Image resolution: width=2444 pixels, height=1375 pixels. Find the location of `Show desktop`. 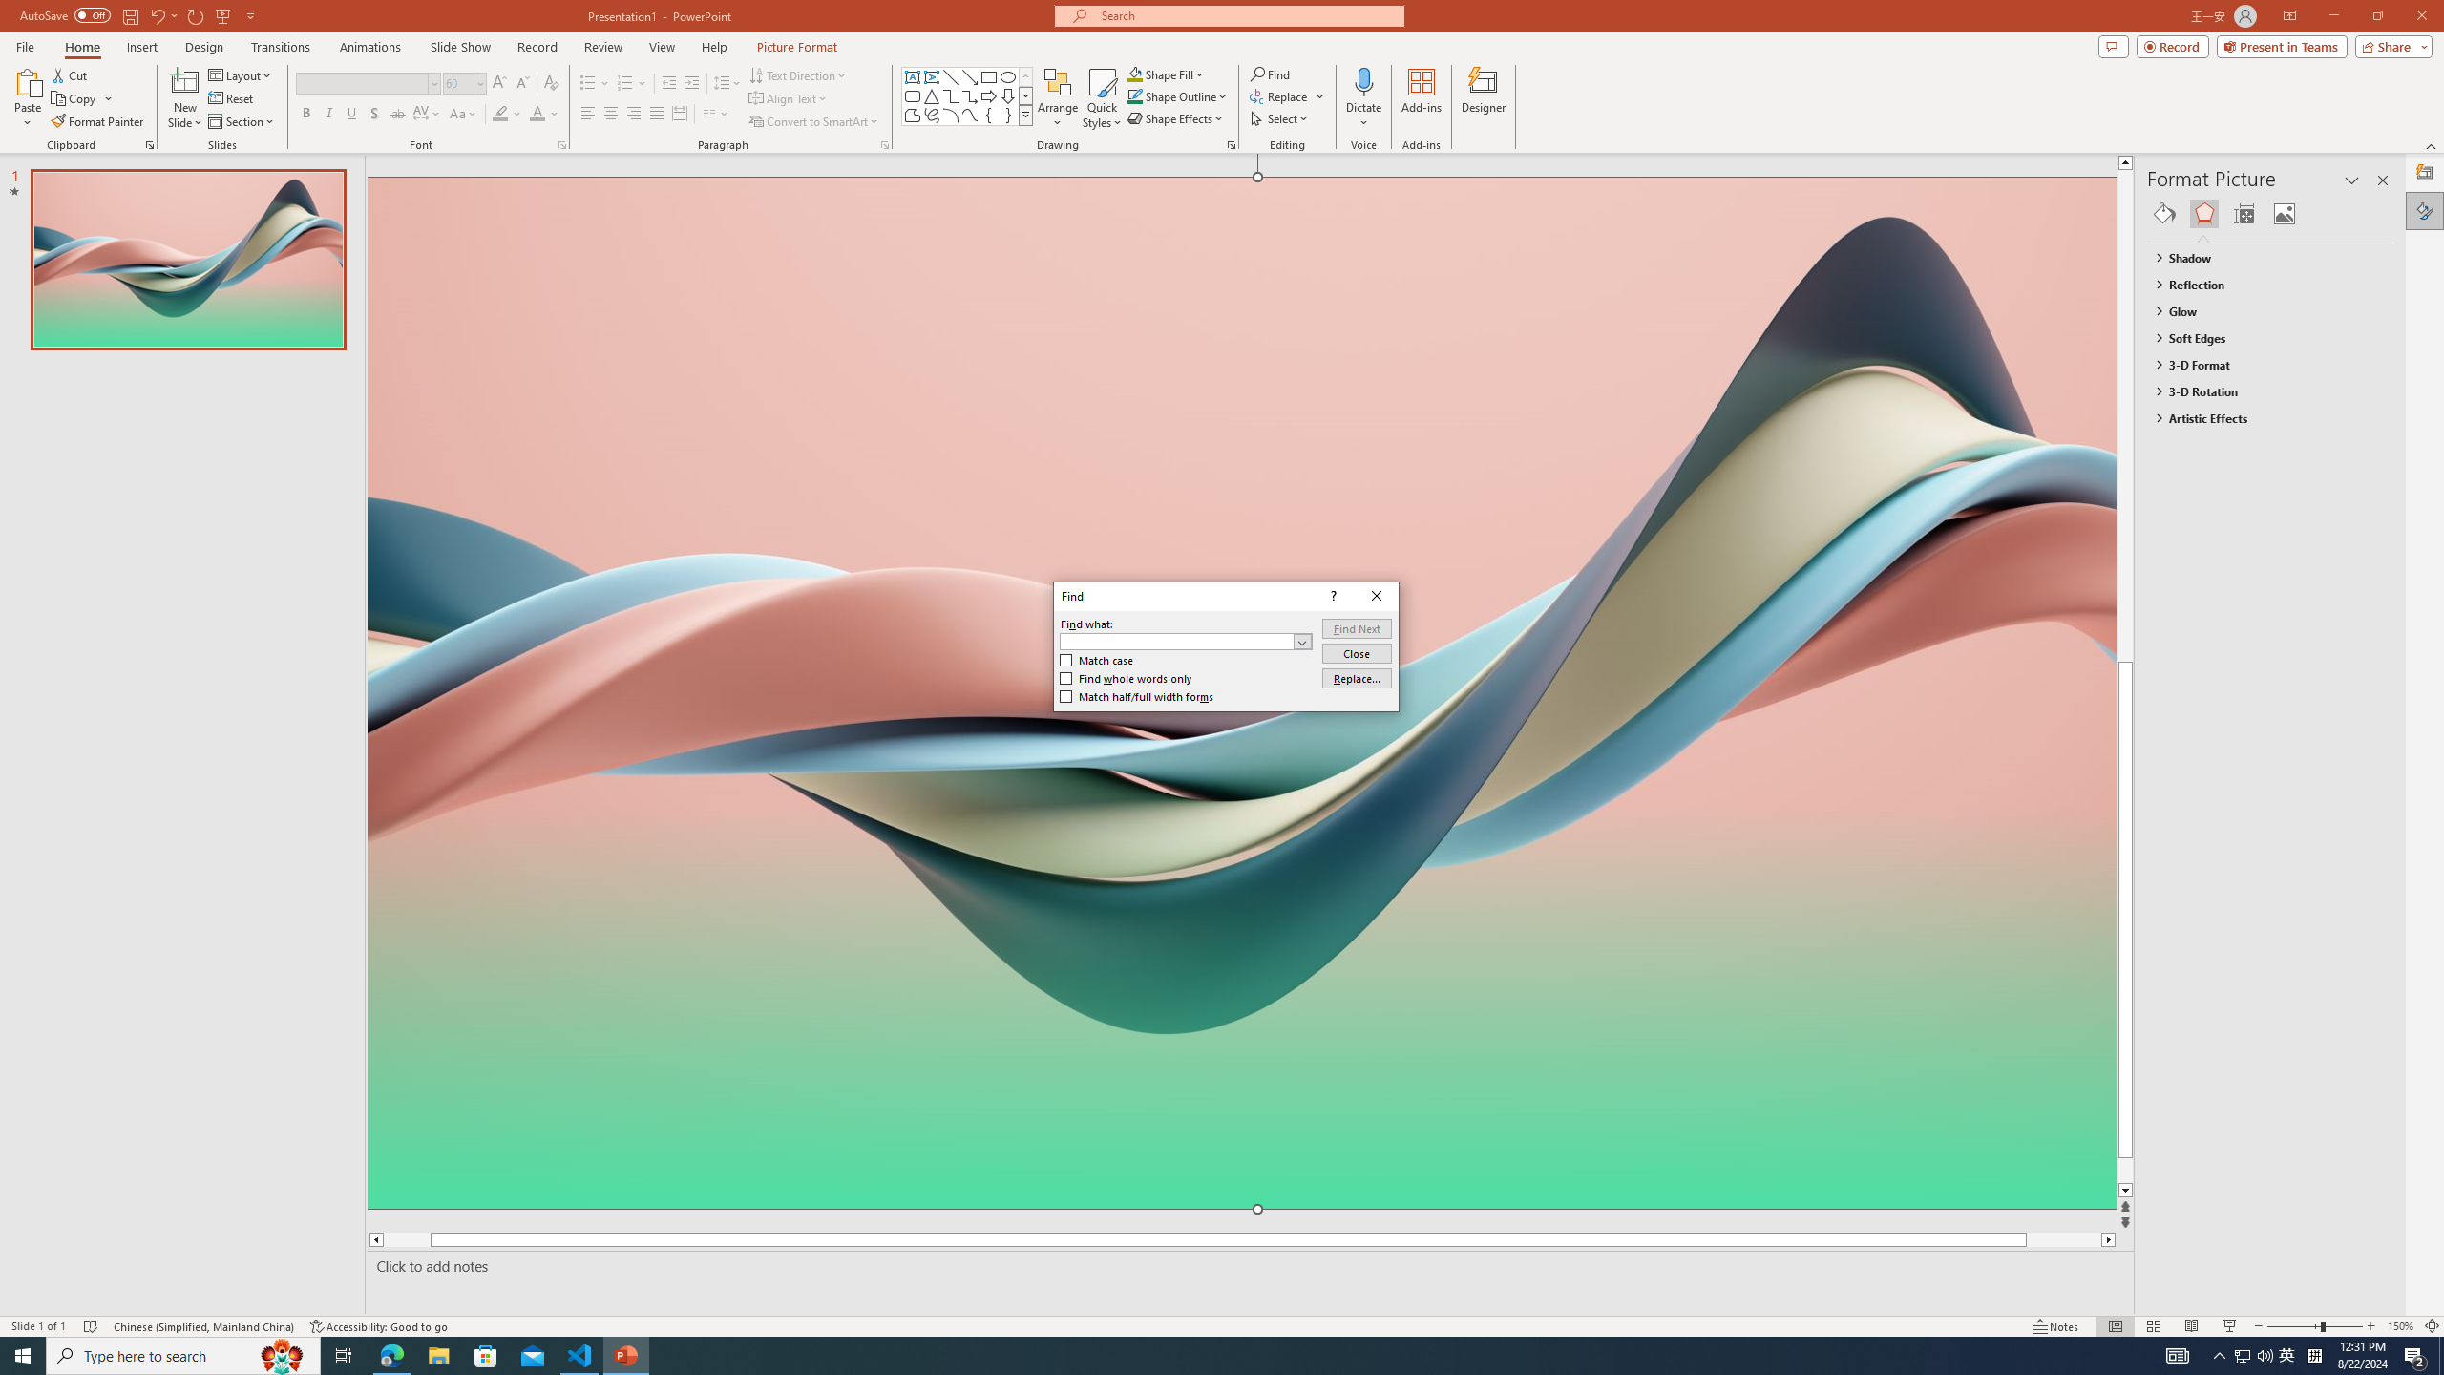

Show desktop is located at coordinates (2441, 1356).